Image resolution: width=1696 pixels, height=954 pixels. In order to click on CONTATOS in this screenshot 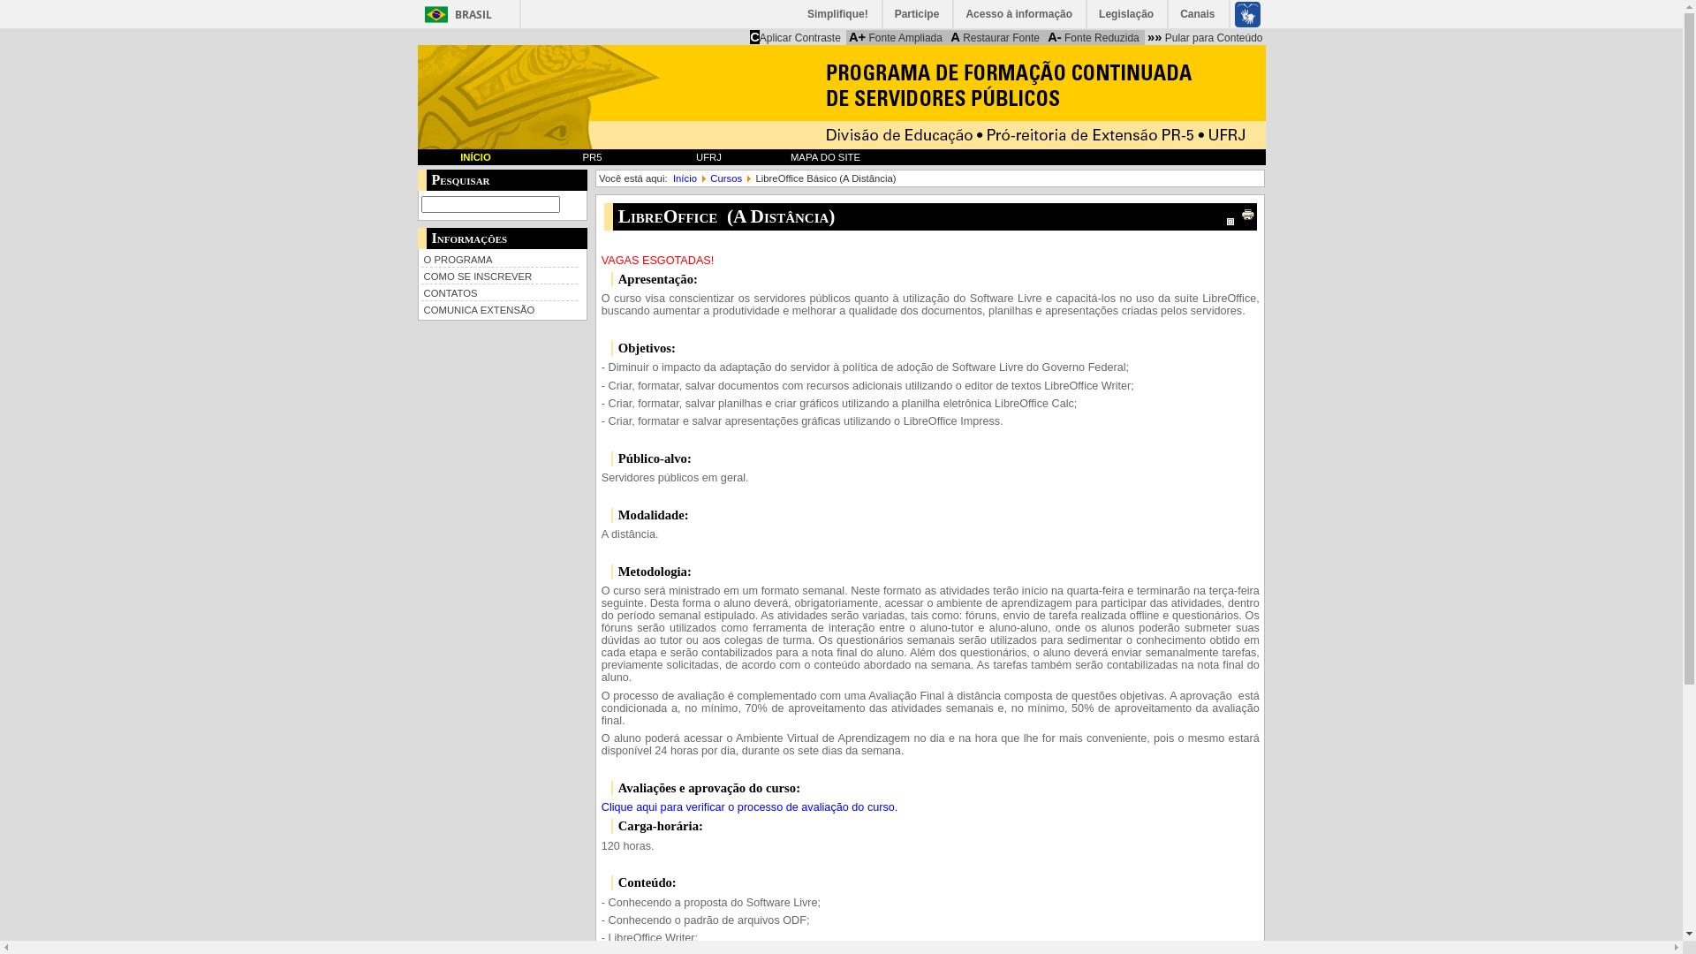, I will do `click(499, 291)`.